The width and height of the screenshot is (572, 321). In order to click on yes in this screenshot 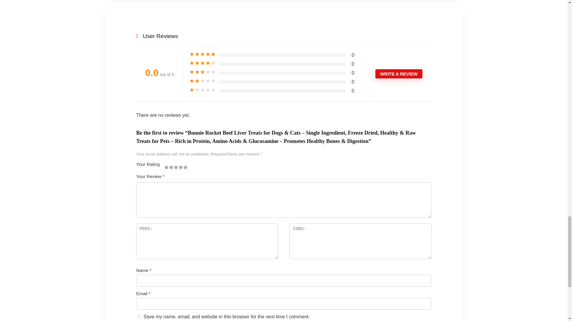, I will do `click(139, 316)`.